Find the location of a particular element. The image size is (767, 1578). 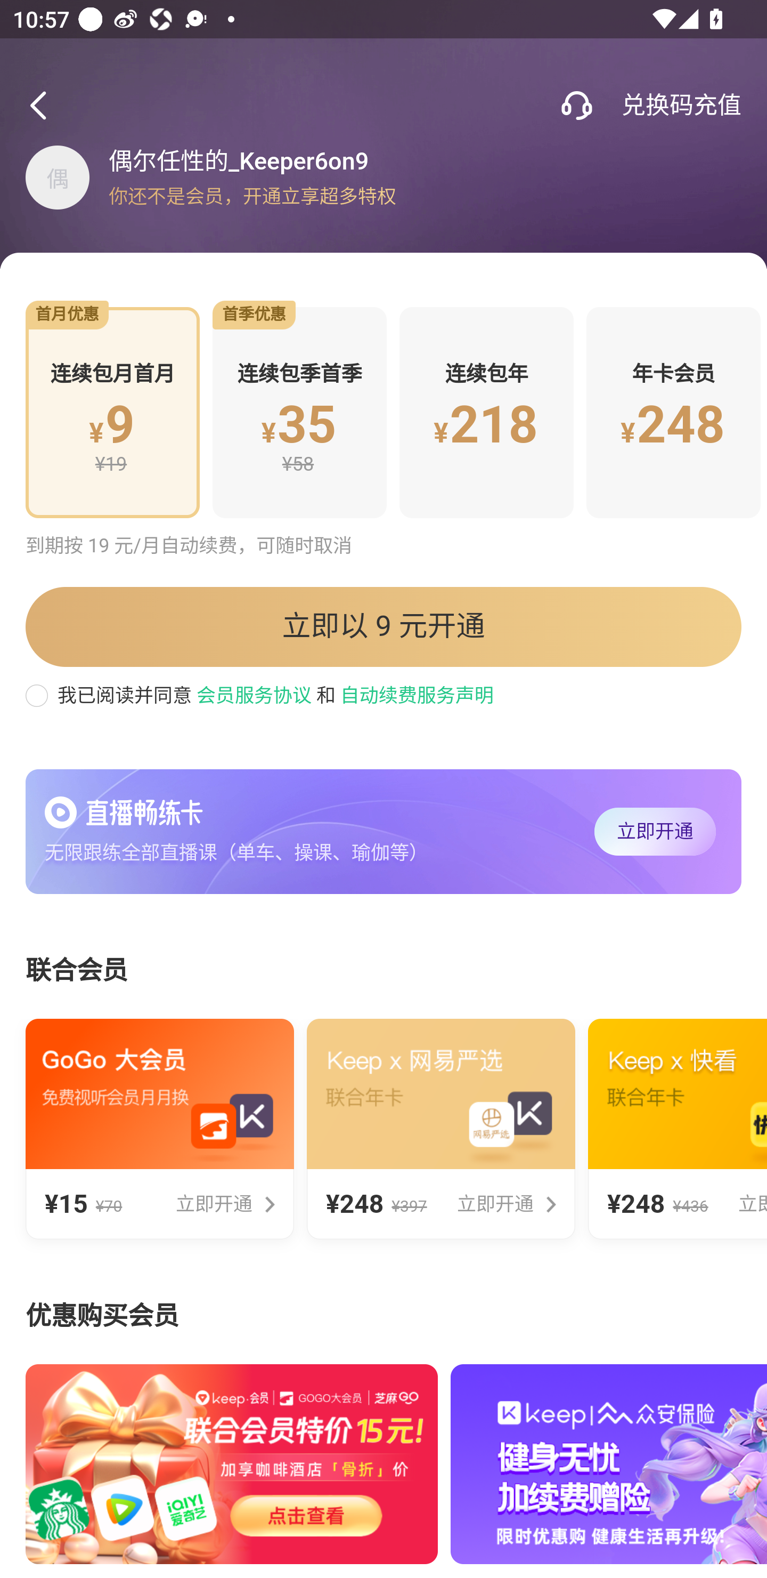

立即以 9 元开通 is located at coordinates (383, 627).